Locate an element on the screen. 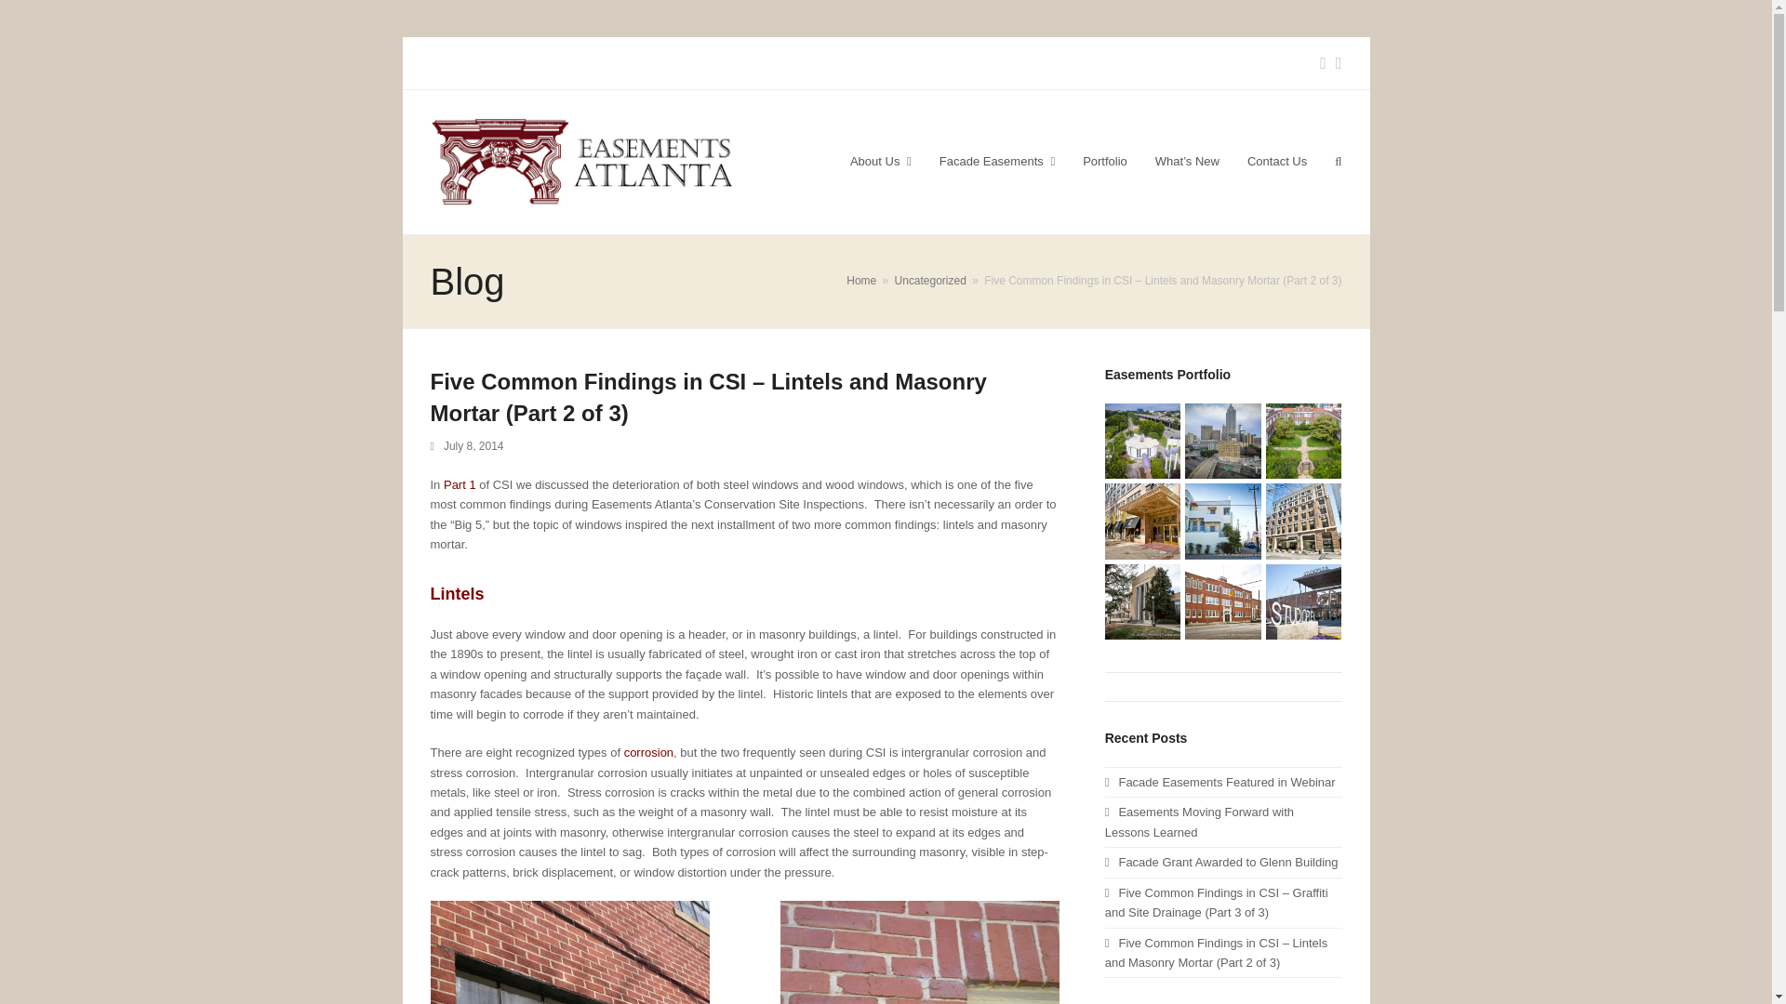 The image size is (1786, 1004). Part 1 is located at coordinates (460, 485).